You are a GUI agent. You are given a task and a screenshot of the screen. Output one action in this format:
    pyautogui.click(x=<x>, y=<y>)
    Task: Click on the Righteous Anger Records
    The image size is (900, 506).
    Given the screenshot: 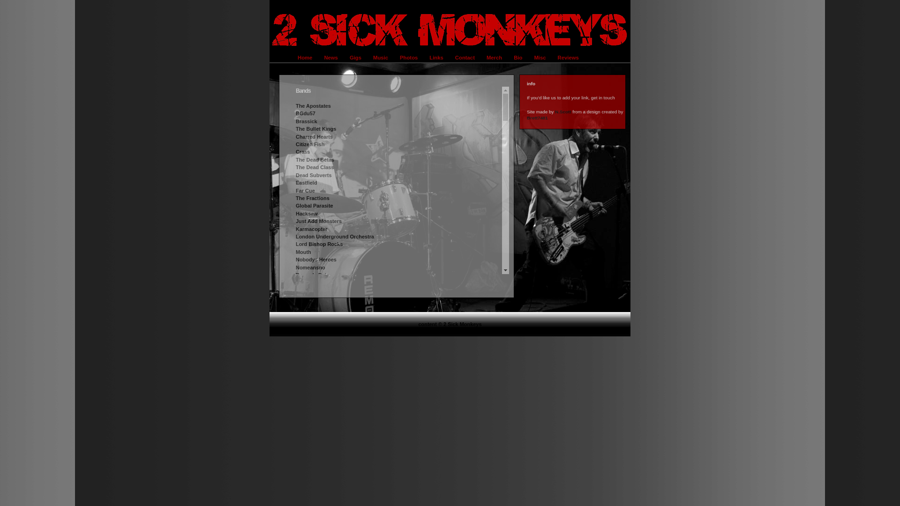 What is the action you would take?
    pyautogui.click(x=327, y=497)
    